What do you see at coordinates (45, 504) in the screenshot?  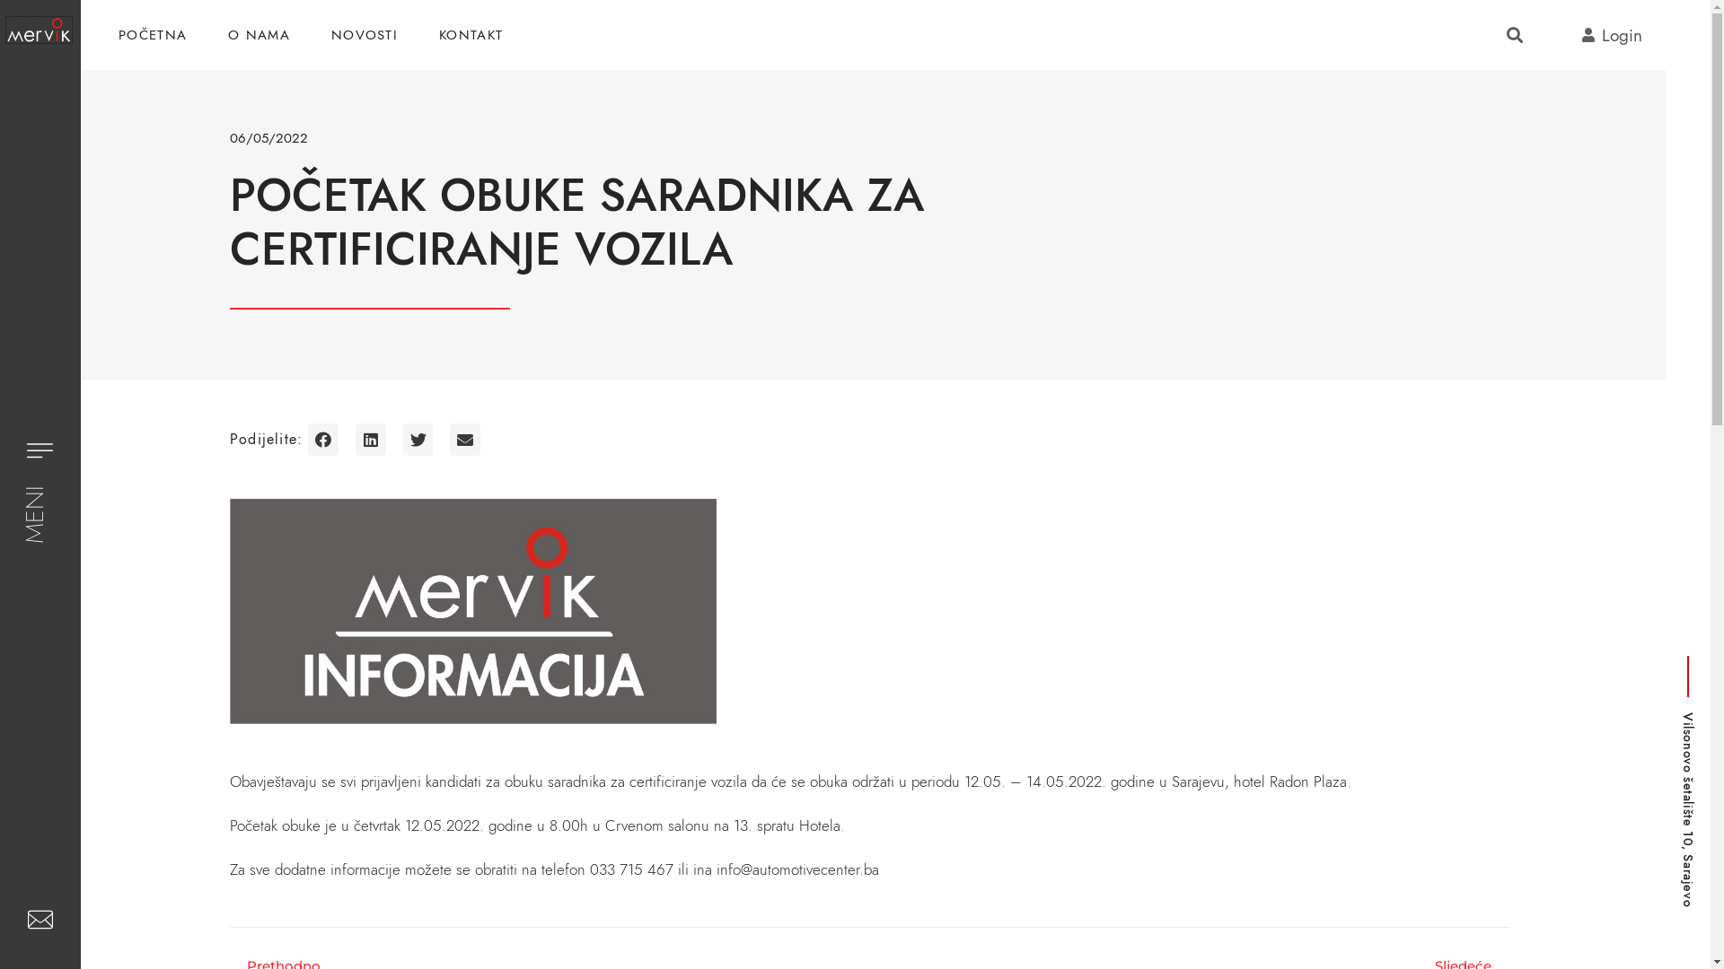 I see `MENI` at bounding box center [45, 504].